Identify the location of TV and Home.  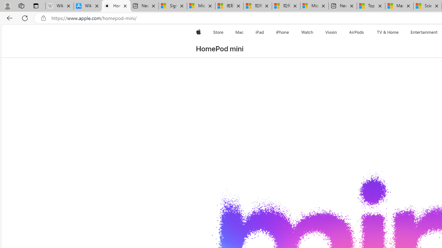
(387, 32).